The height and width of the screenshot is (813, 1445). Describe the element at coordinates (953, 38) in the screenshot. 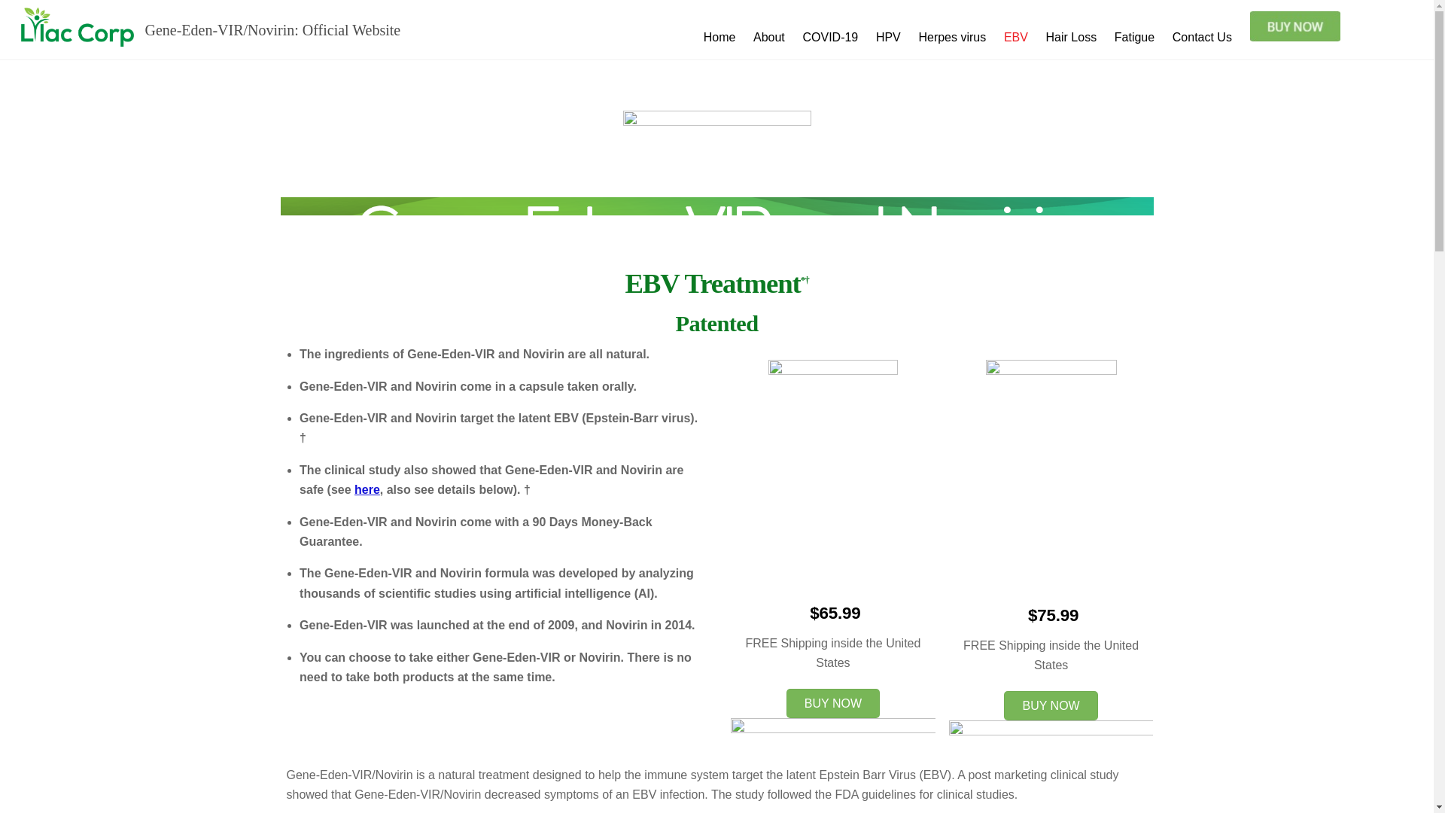

I see `Herpes virus` at that location.